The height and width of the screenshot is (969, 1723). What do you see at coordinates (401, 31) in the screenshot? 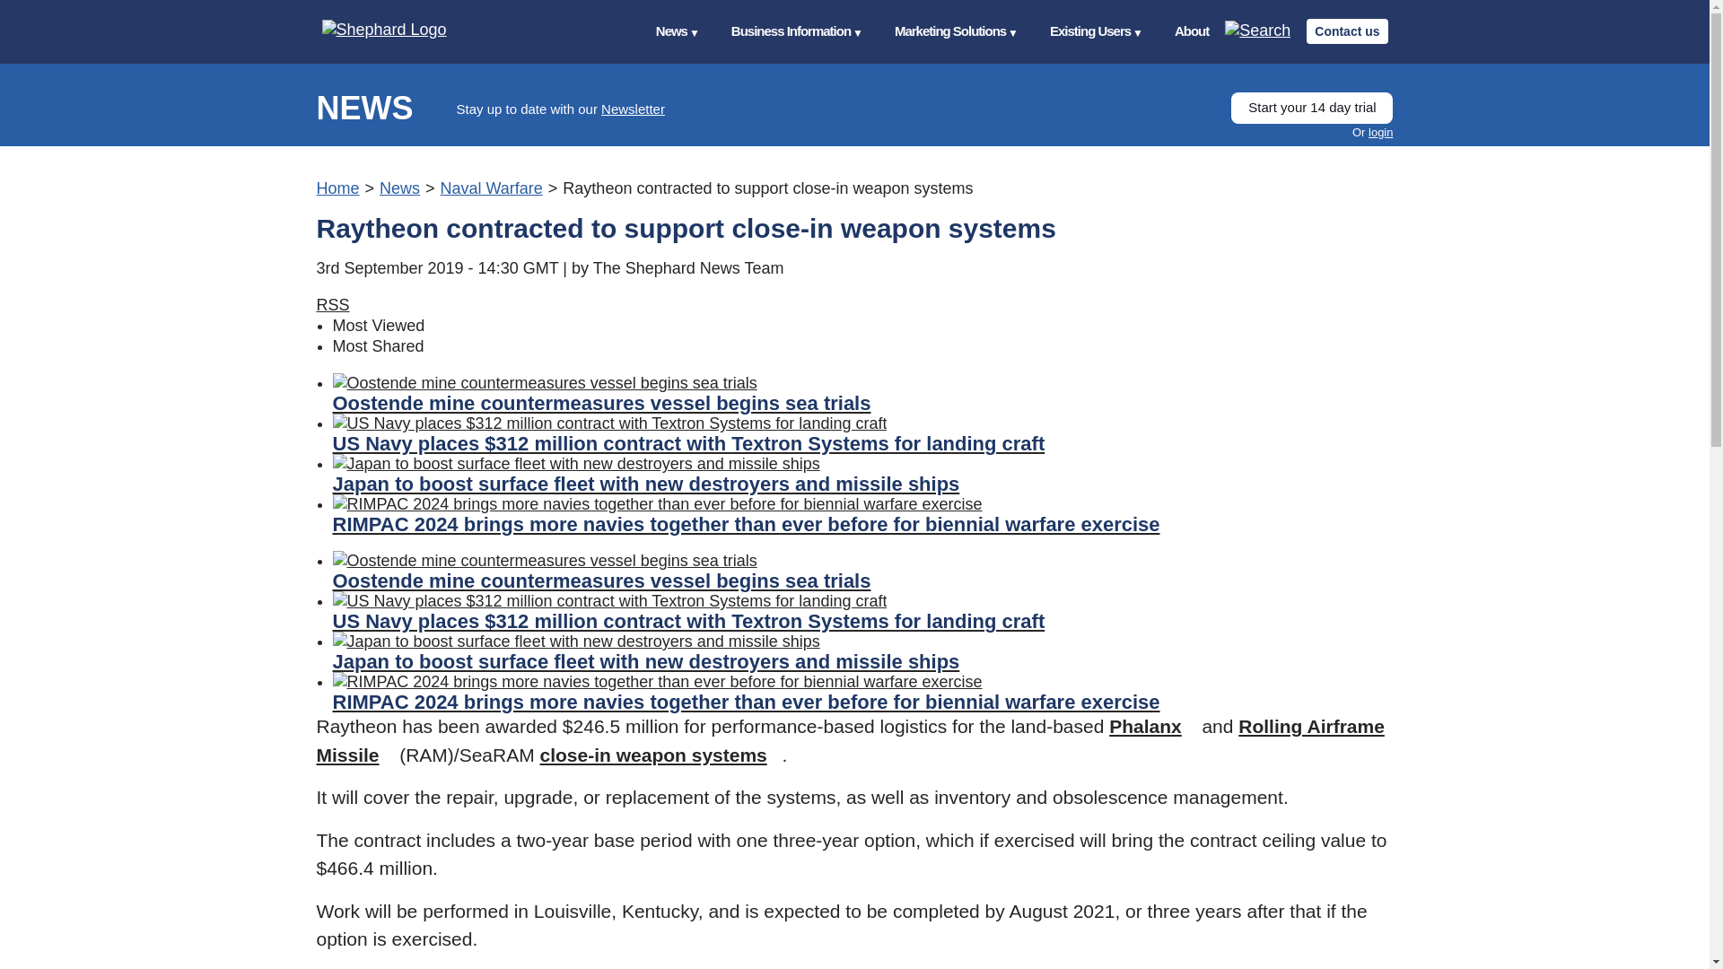
I see `Shephard` at bounding box center [401, 31].